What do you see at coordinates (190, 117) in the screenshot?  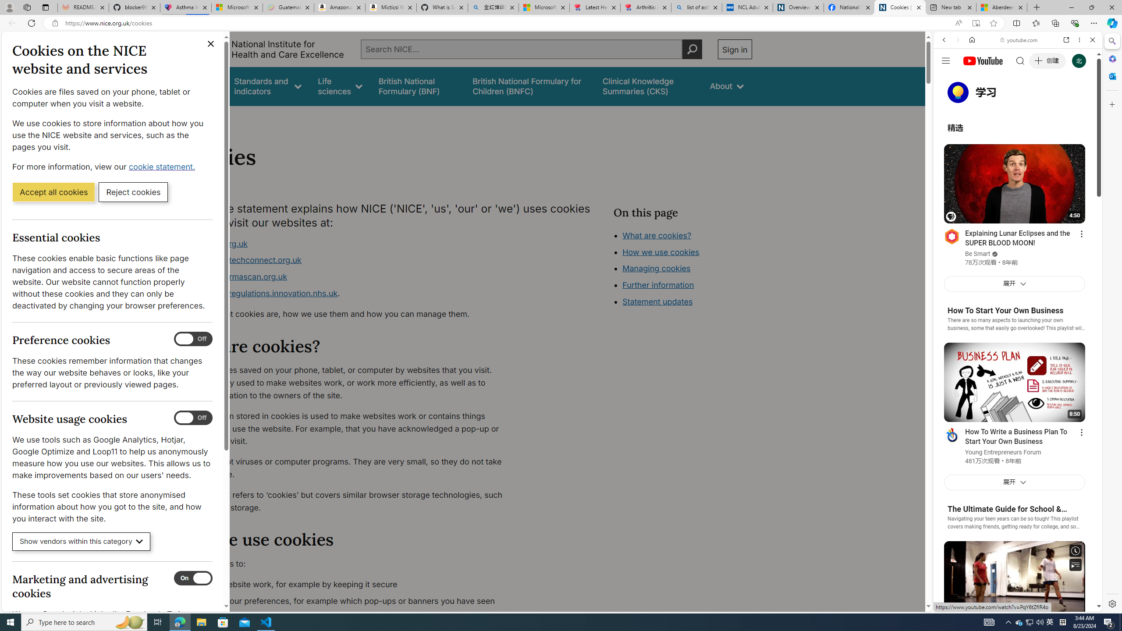 I see `Home>` at bounding box center [190, 117].